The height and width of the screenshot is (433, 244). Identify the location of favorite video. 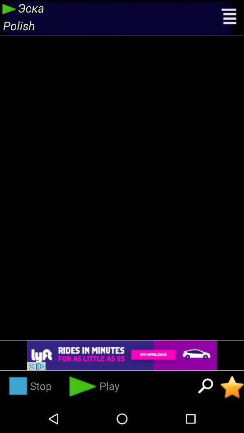
(232, 387).